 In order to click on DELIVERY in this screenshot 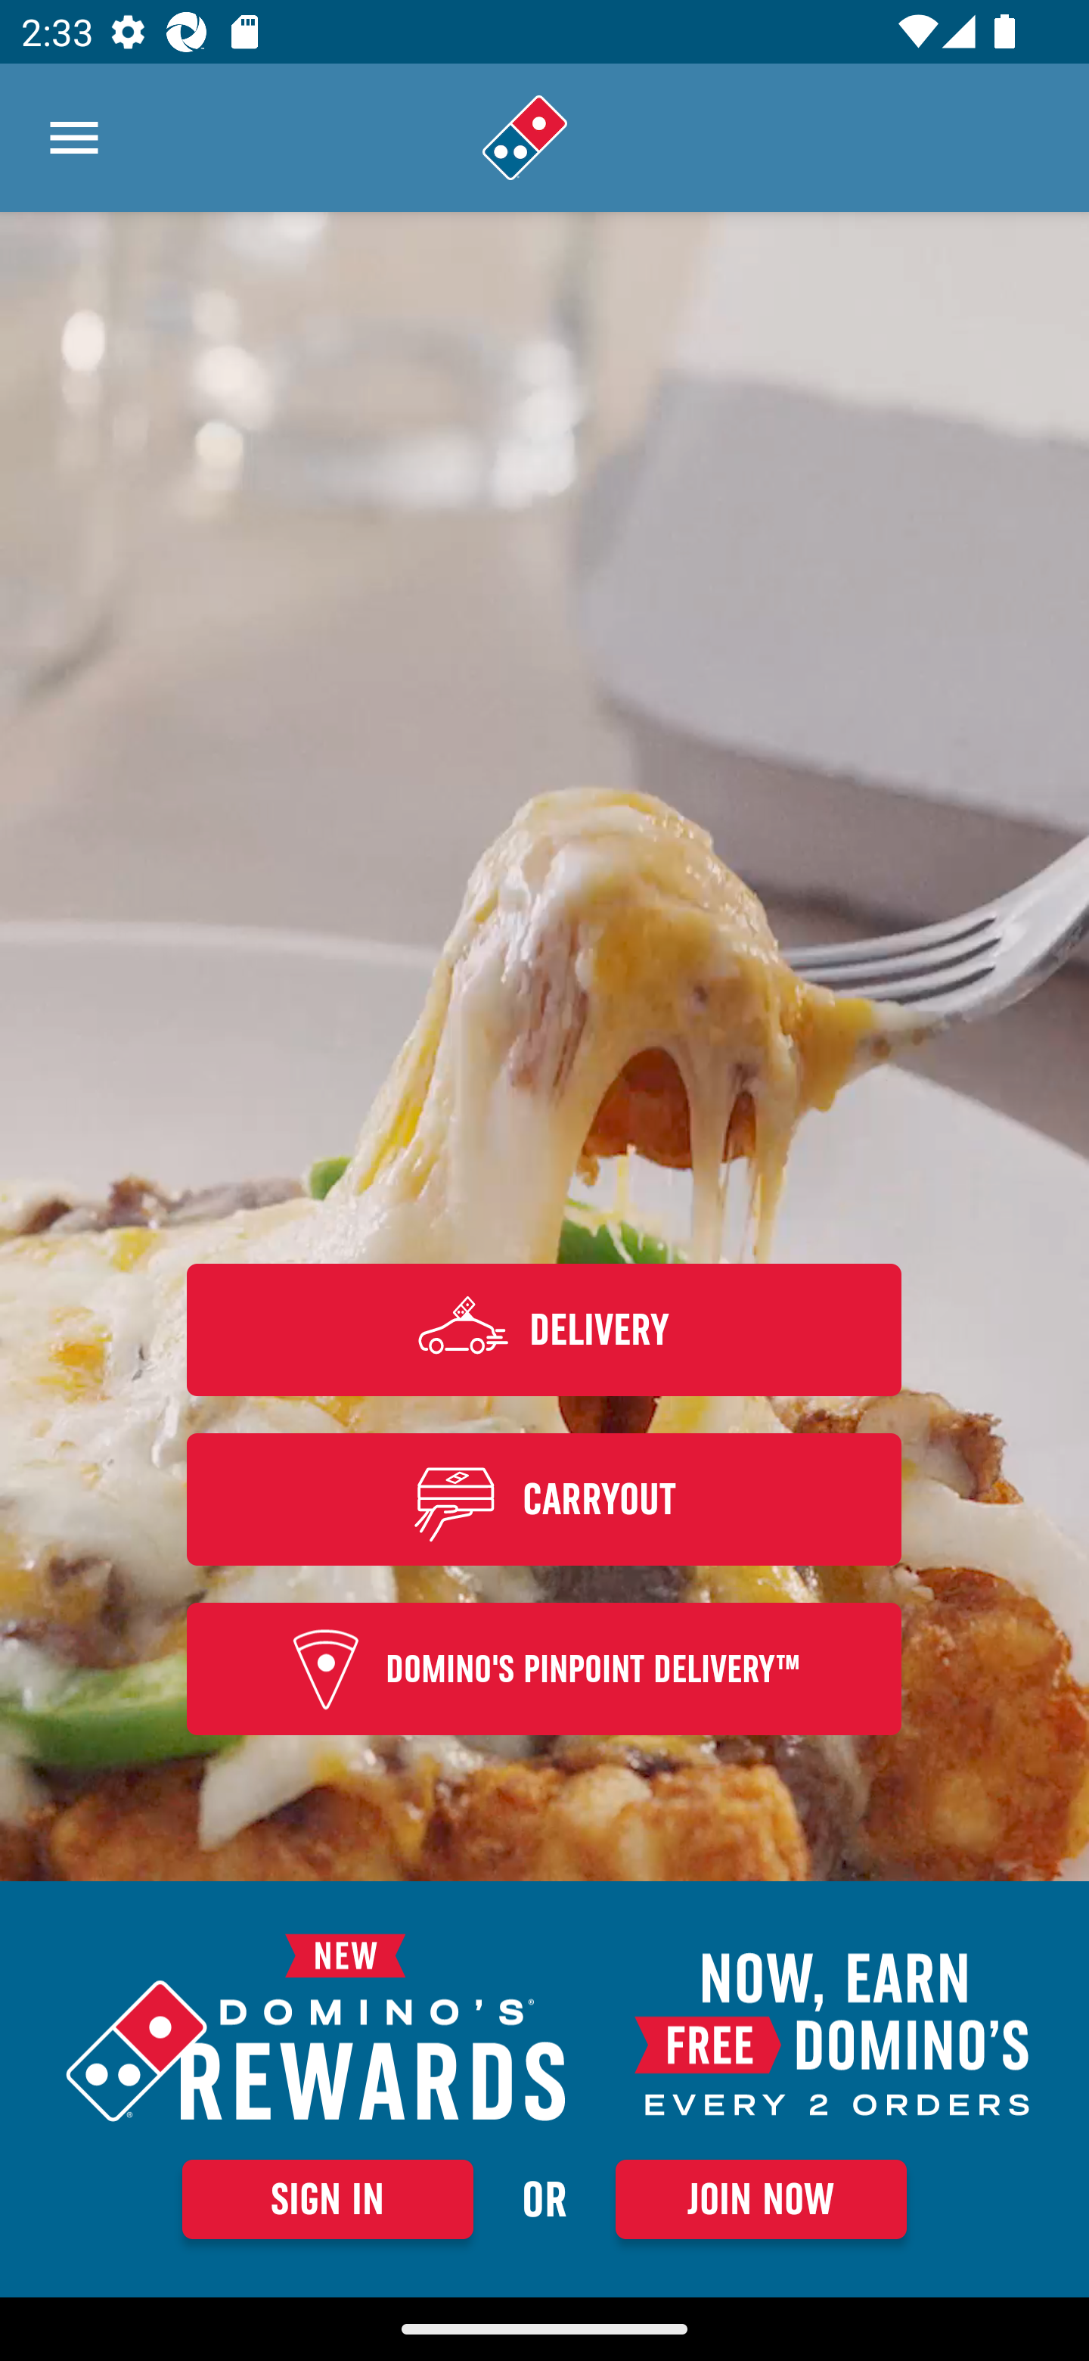, I will do `click(544, 1329)`.